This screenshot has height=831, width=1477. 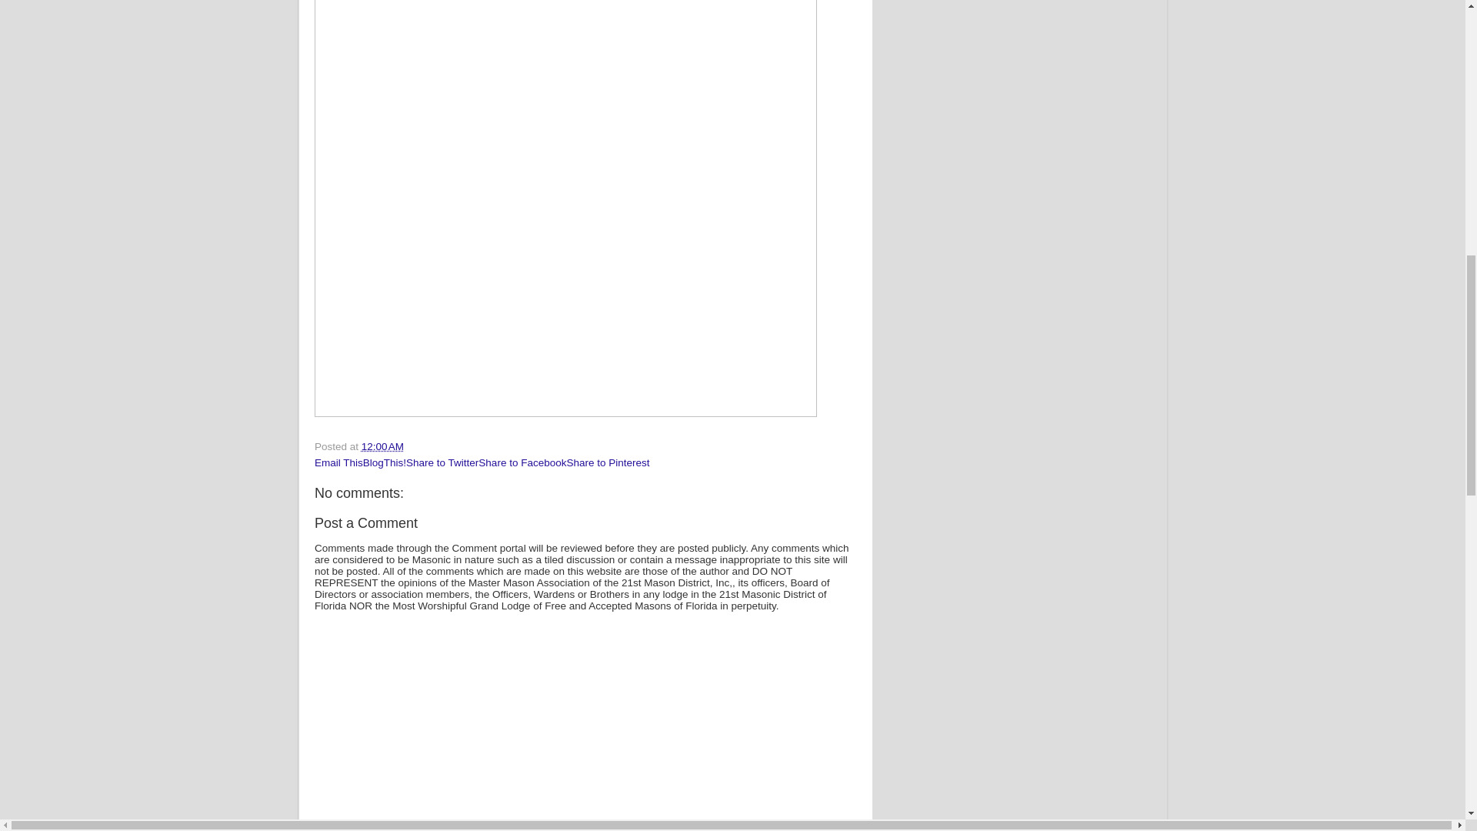 I want to click on Share to Pinterest, so click(x=608, y=463).